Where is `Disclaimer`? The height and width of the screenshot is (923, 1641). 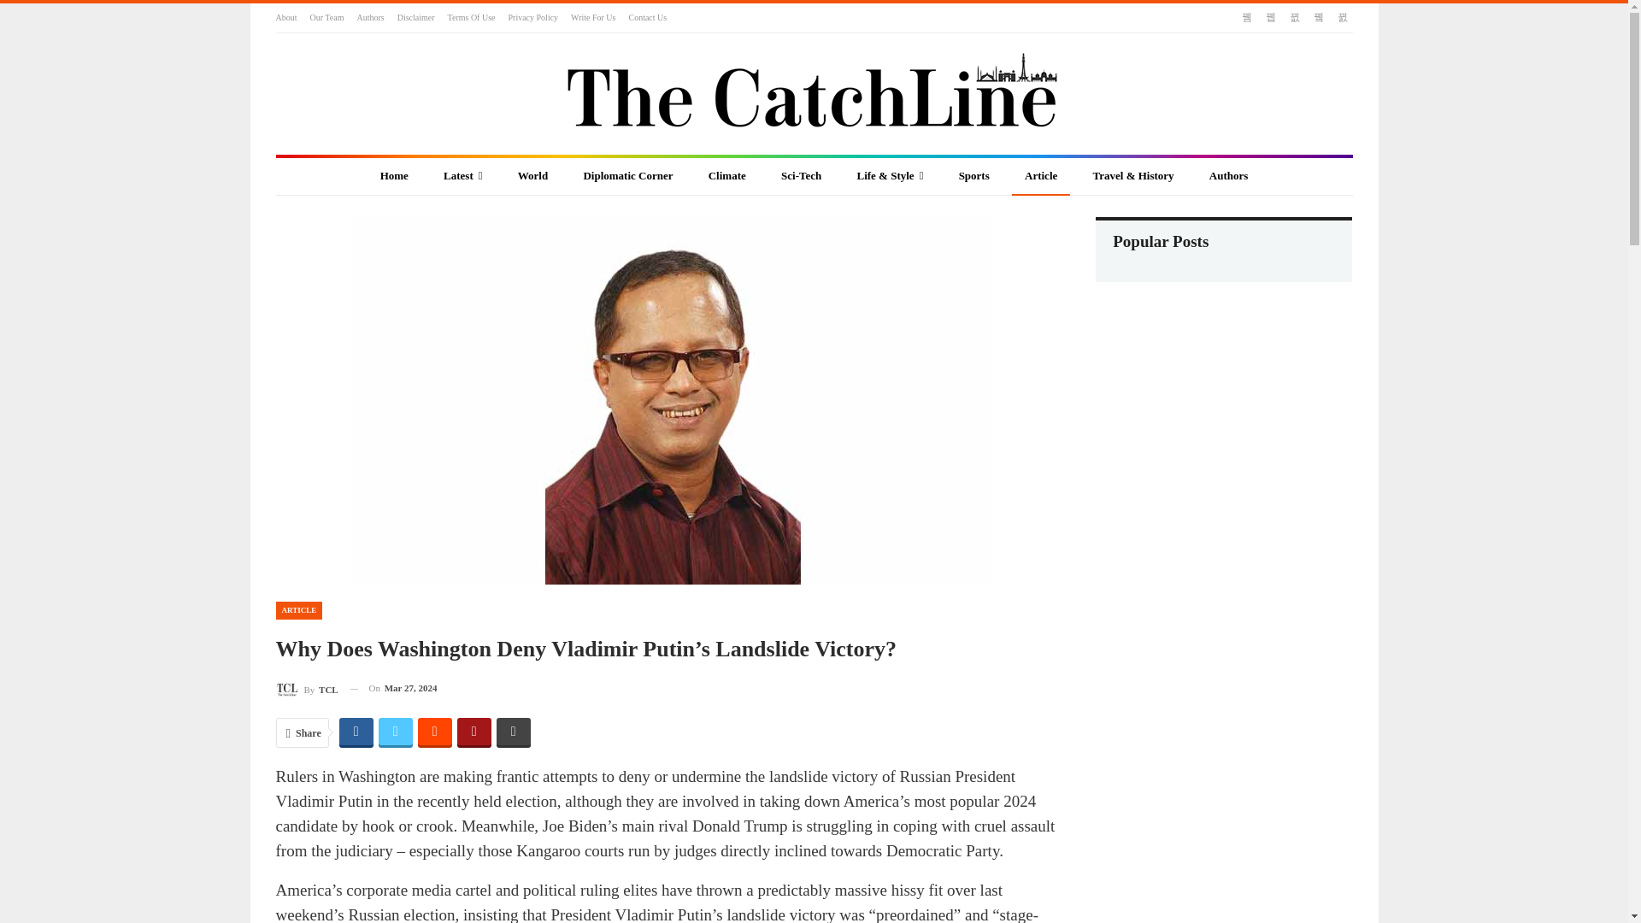 Disclaimer is located at coordinates (415, 17).